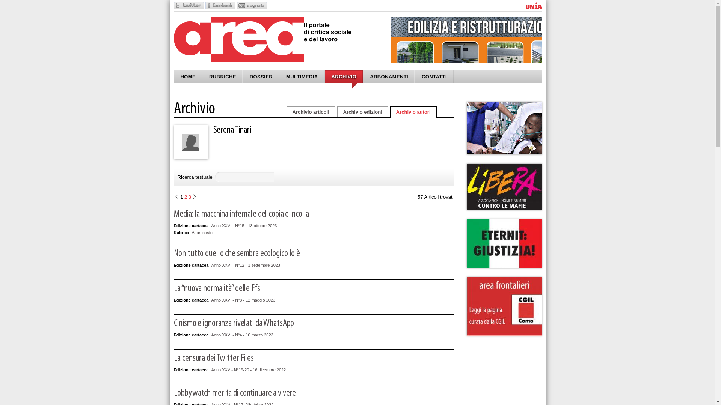 This screenshot has height=405, width=721. I want to click on 3, so click(190, 197).